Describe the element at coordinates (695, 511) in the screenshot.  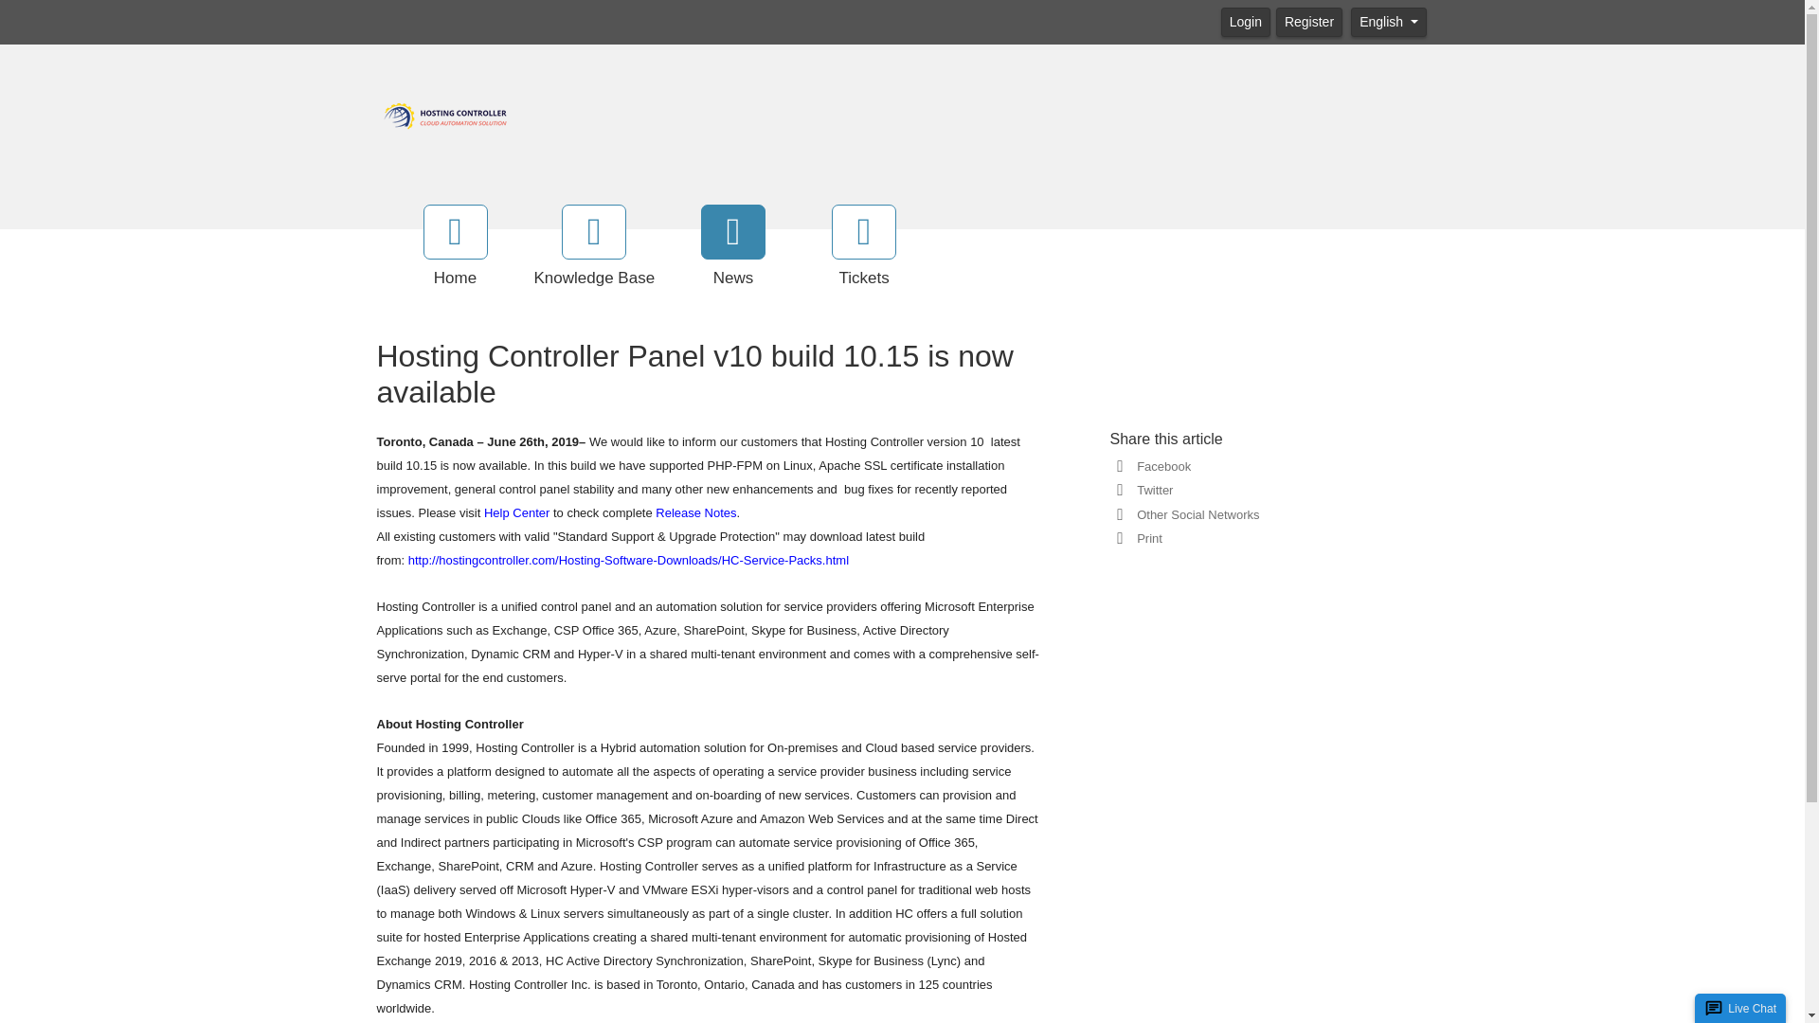
I see `Release Notes` at that location.